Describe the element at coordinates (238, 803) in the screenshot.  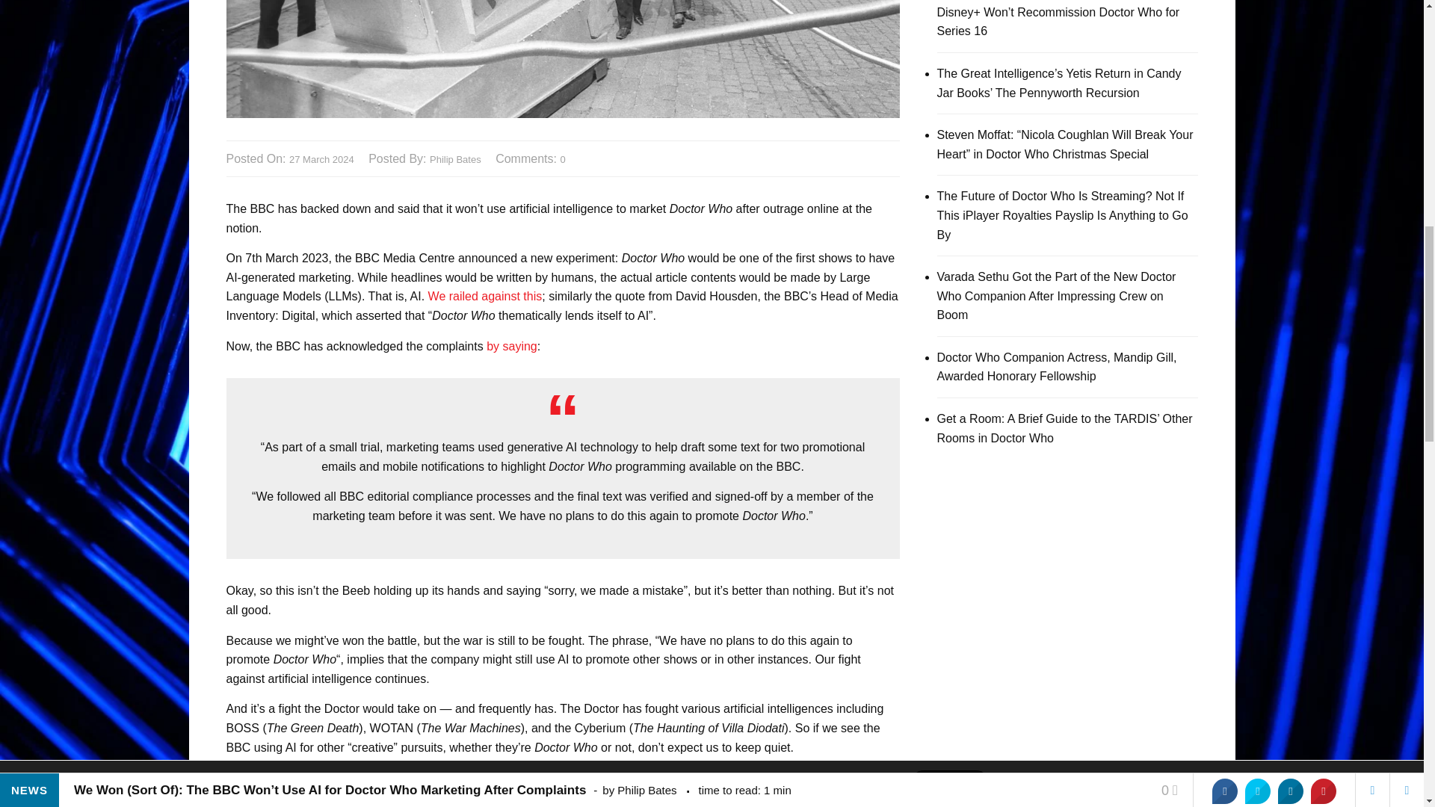
I see `Click to share on Twitter` at that location.